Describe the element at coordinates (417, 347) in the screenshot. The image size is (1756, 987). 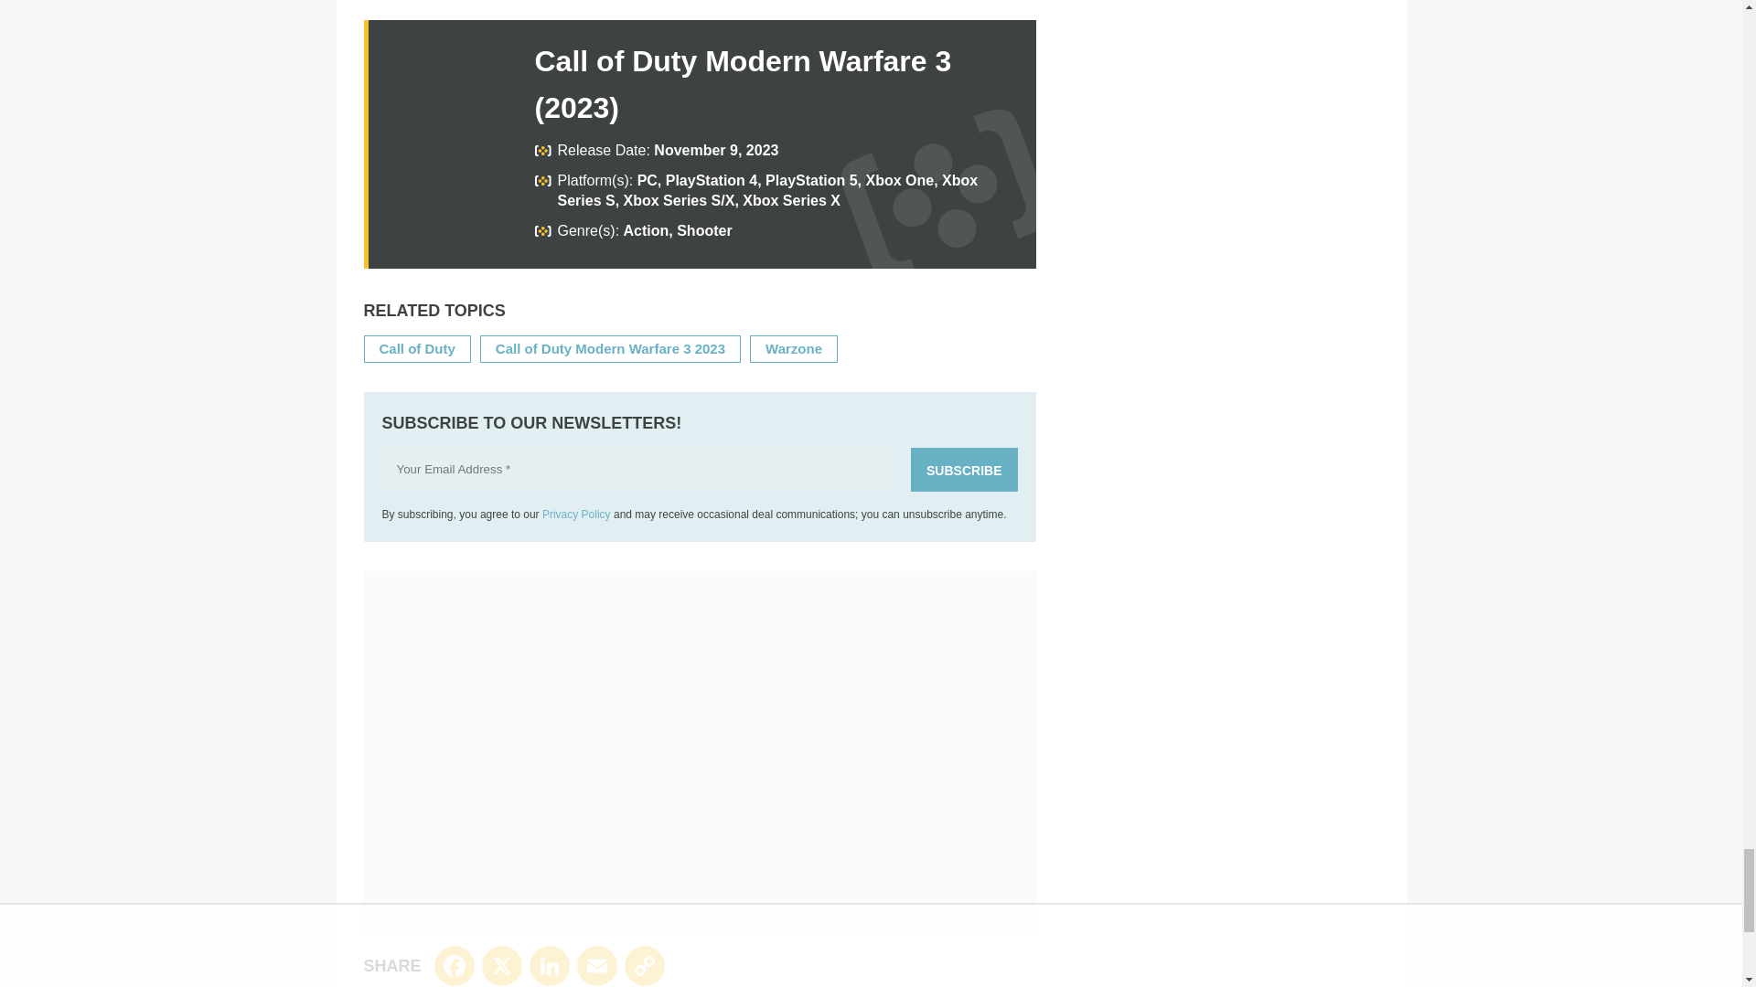
I see `Call of Duty` at that location.